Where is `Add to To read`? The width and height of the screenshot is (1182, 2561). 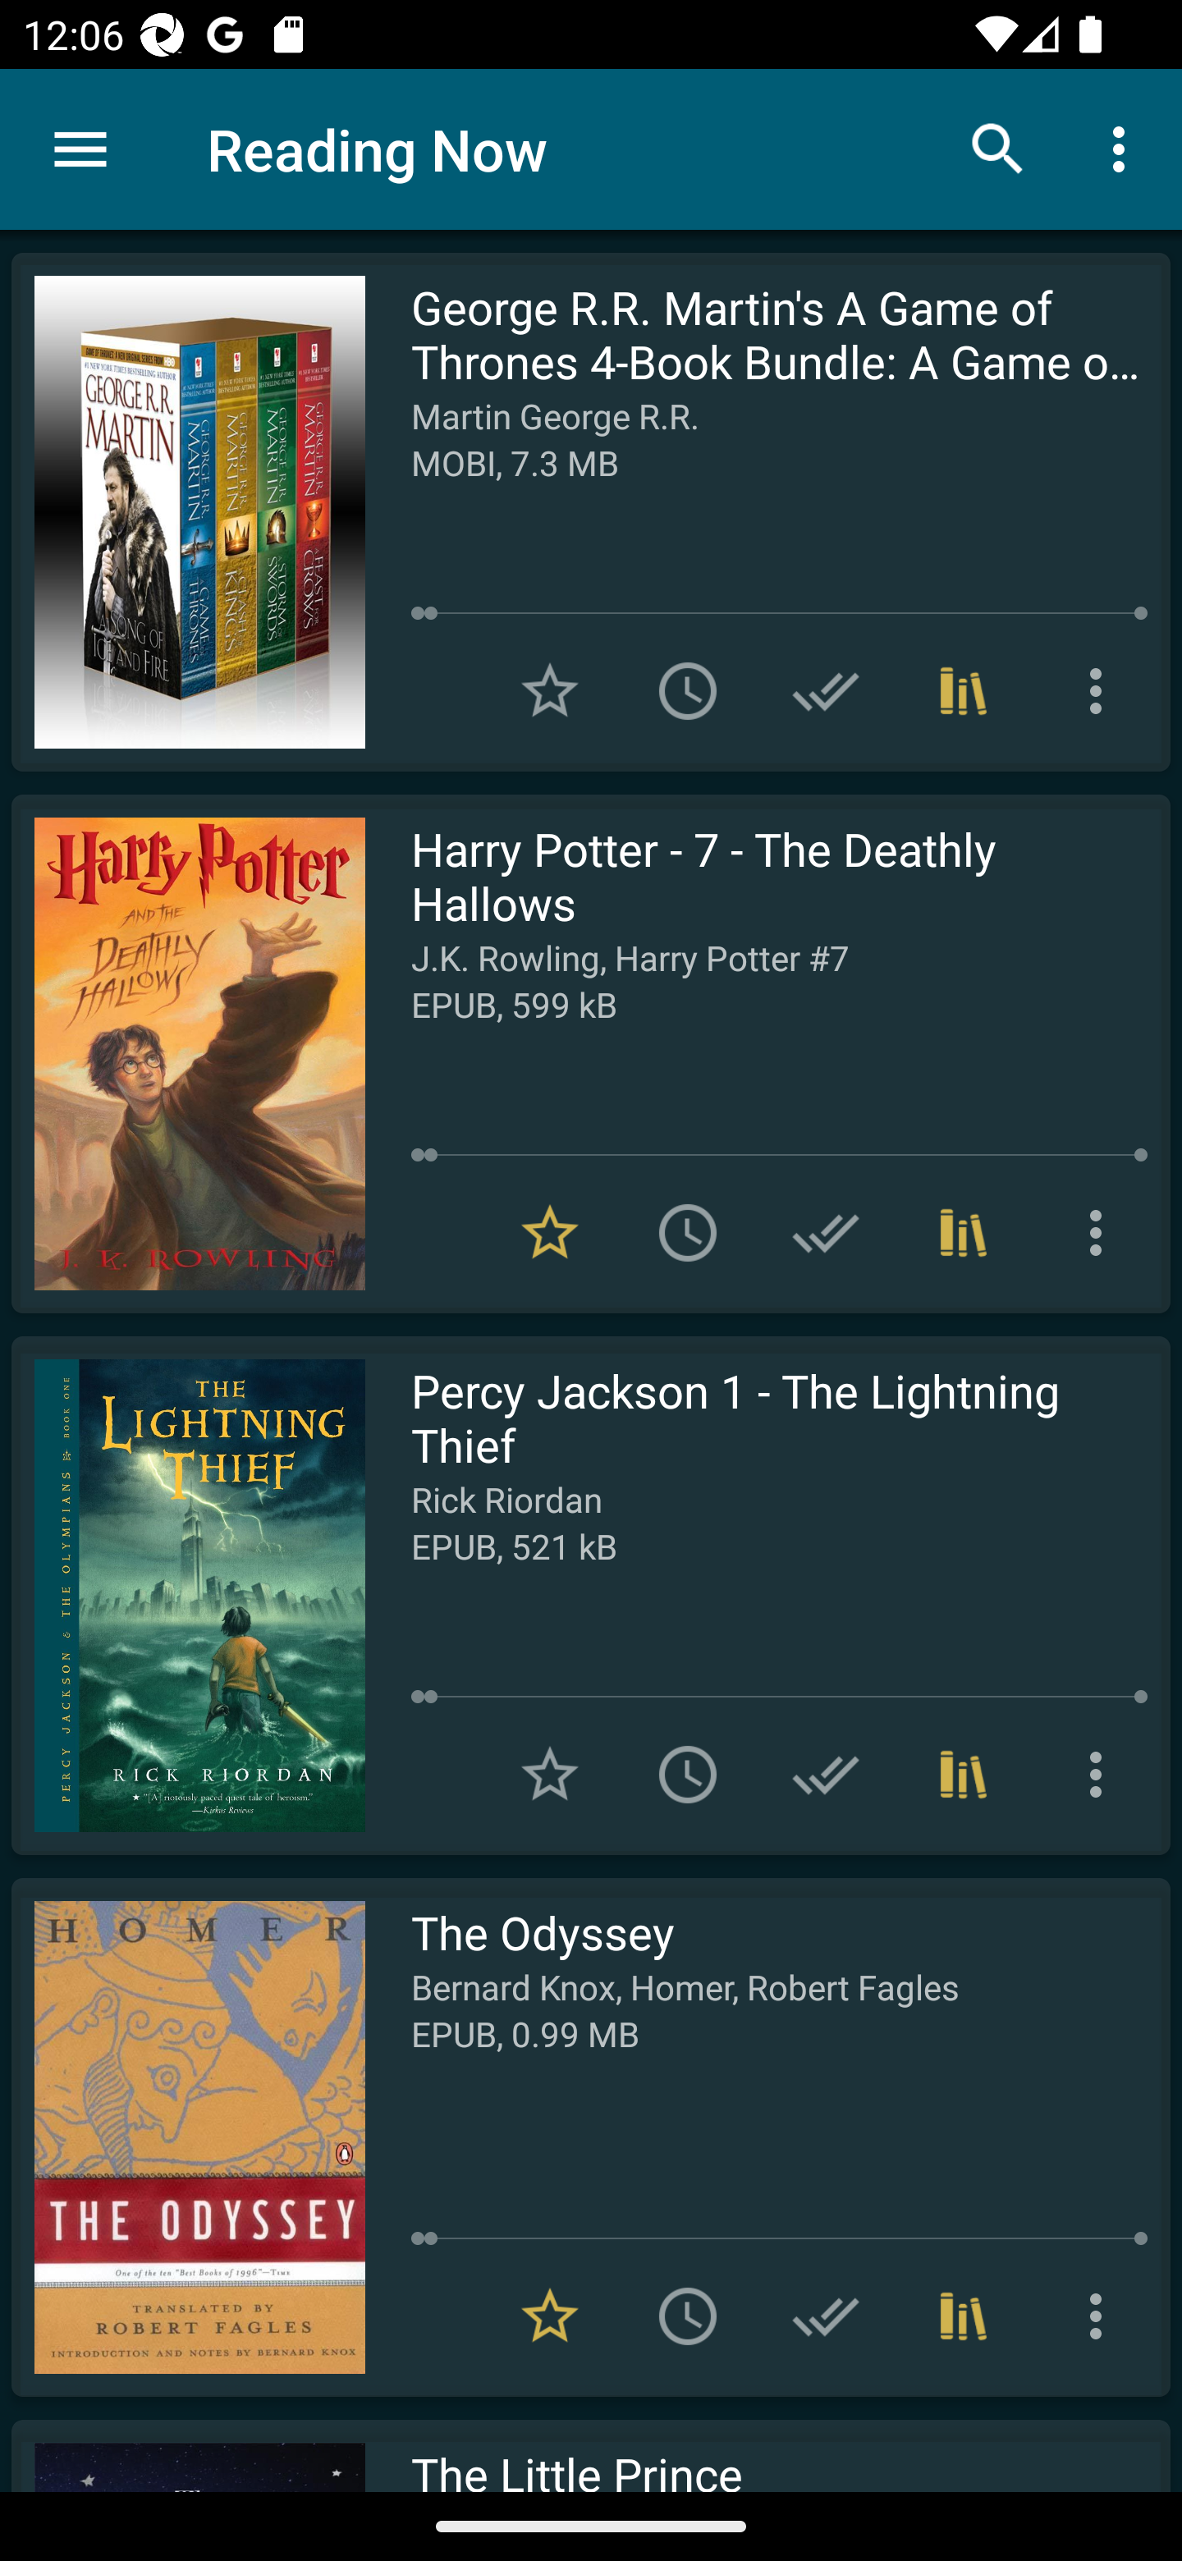 Add to To read is located at coordinates (688, 1231).